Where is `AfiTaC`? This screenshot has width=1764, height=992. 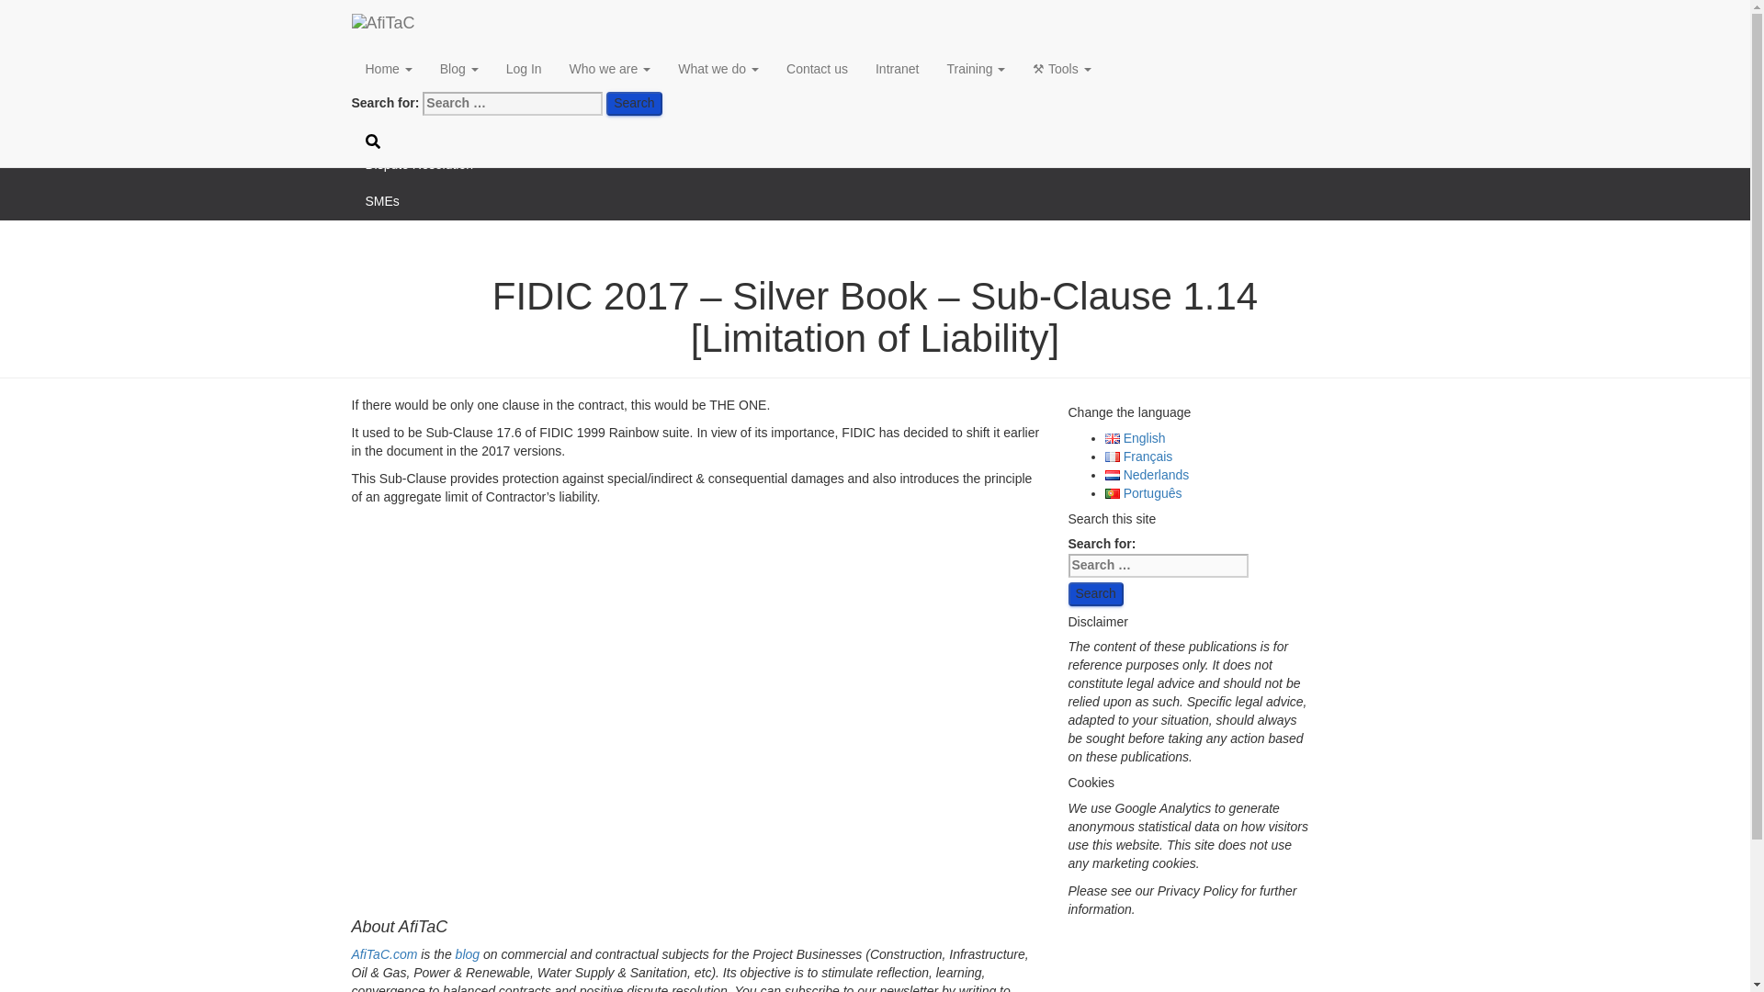
AfiTaC is located at coordinates (481, 22).